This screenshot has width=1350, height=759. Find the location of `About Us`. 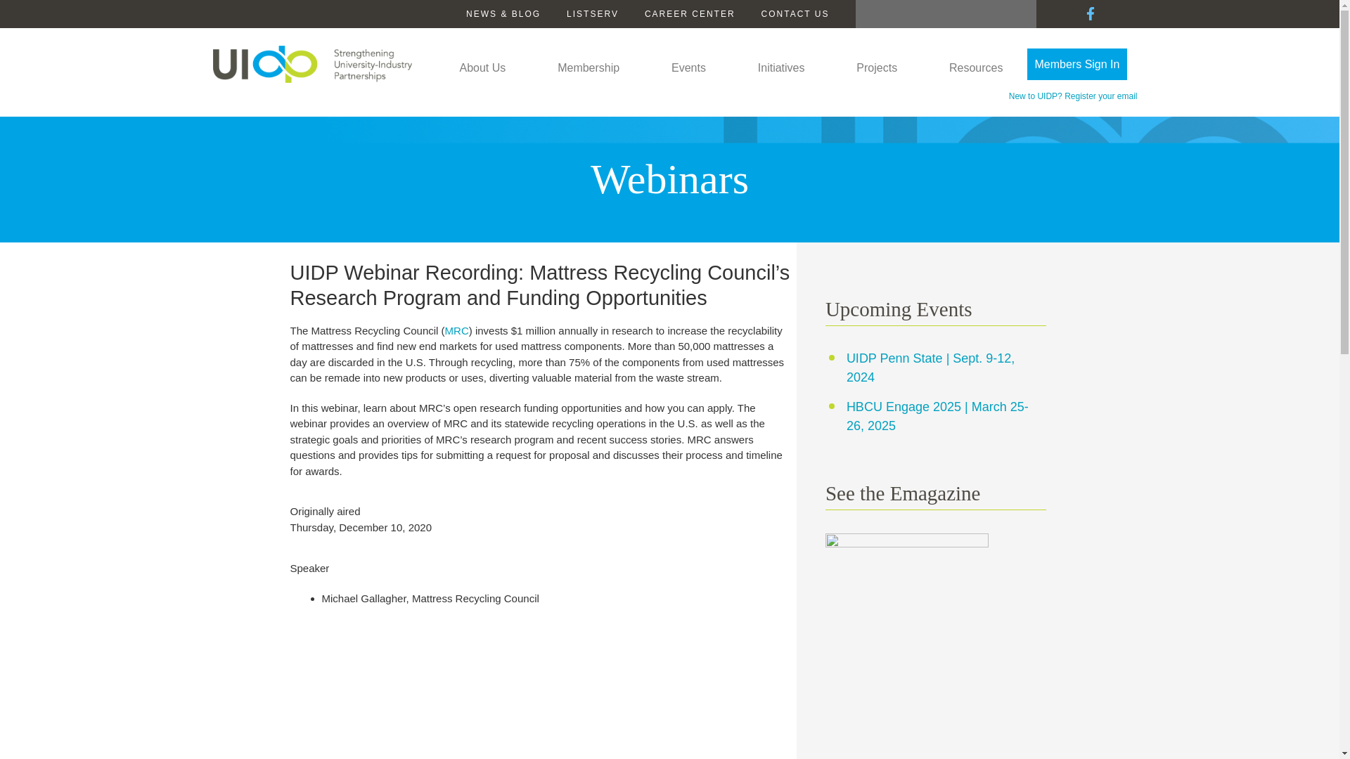

About Us is located at coordinates (483, 72).